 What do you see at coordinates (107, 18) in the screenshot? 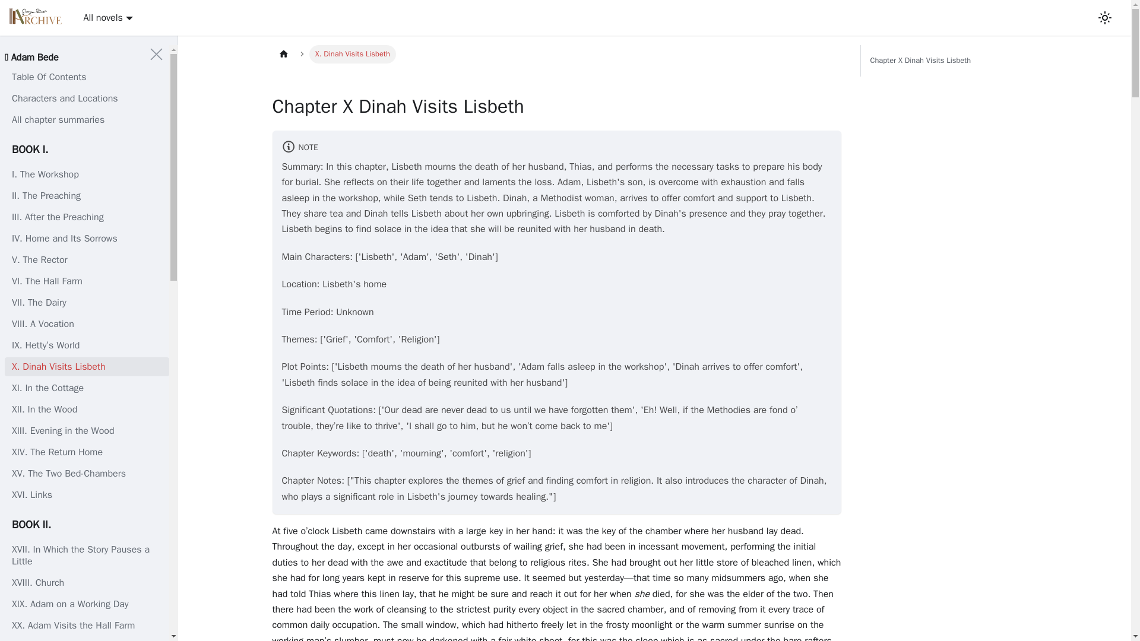
I see `All novels` at bounding box center [107, 18].